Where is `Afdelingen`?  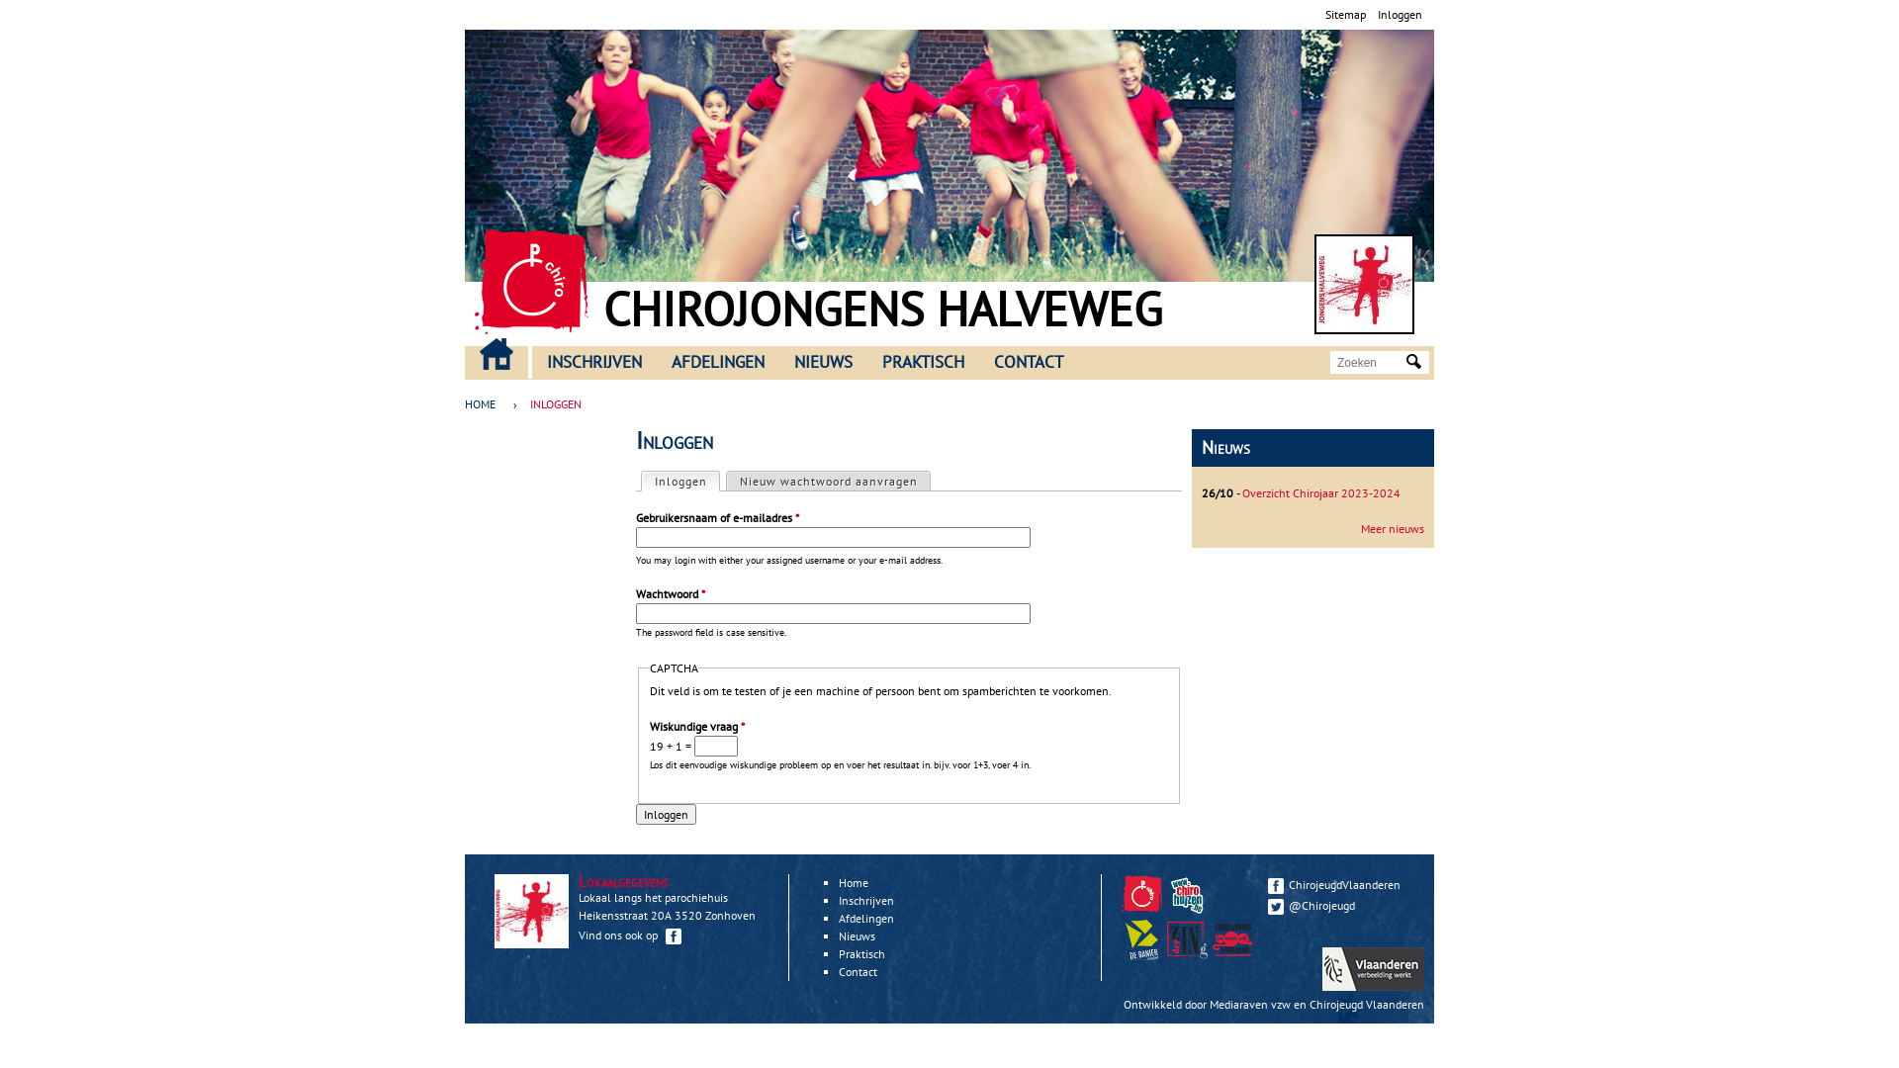
Afdelingen is located at coordinates (866, 918).